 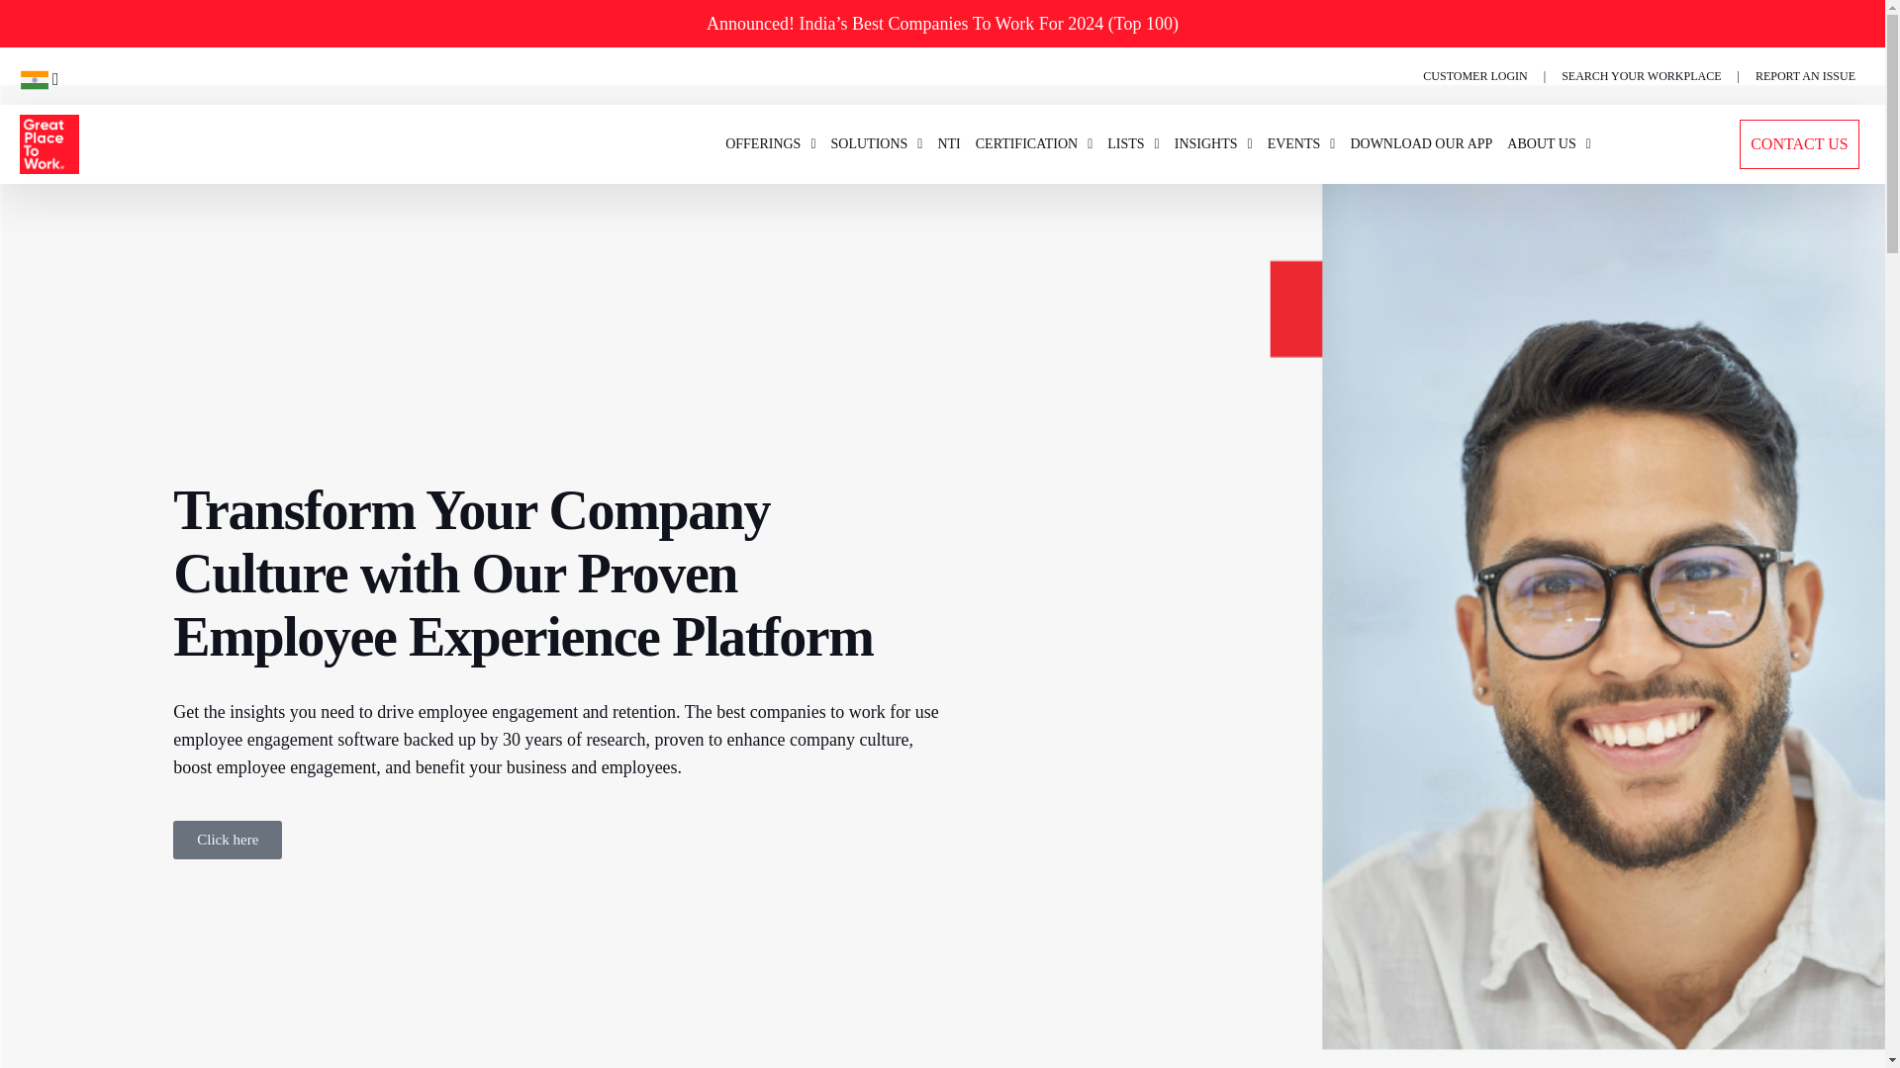 What do you see at coordinates (1132, 143) in the screenshot?
I see `LISTS` at bounding box center [1132, 143].